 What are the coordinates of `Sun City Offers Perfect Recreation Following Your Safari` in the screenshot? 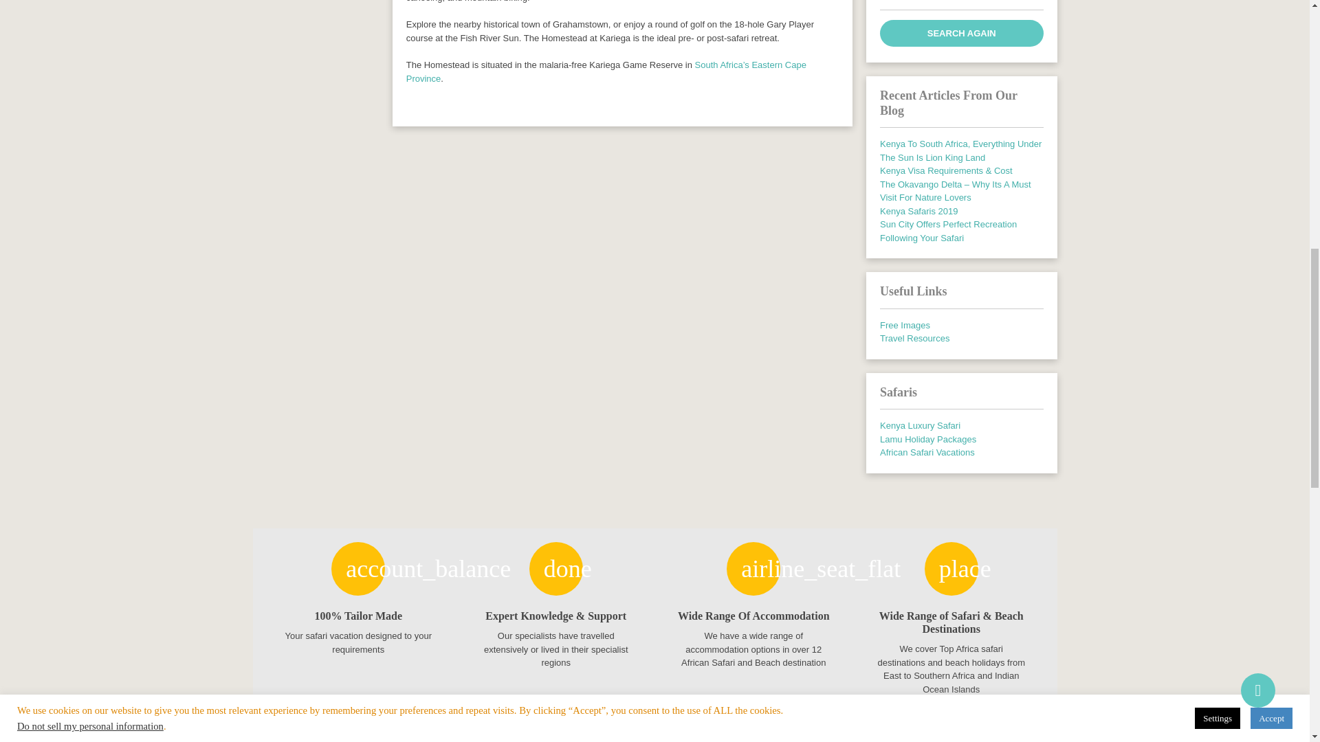 It's located at (948, 231).